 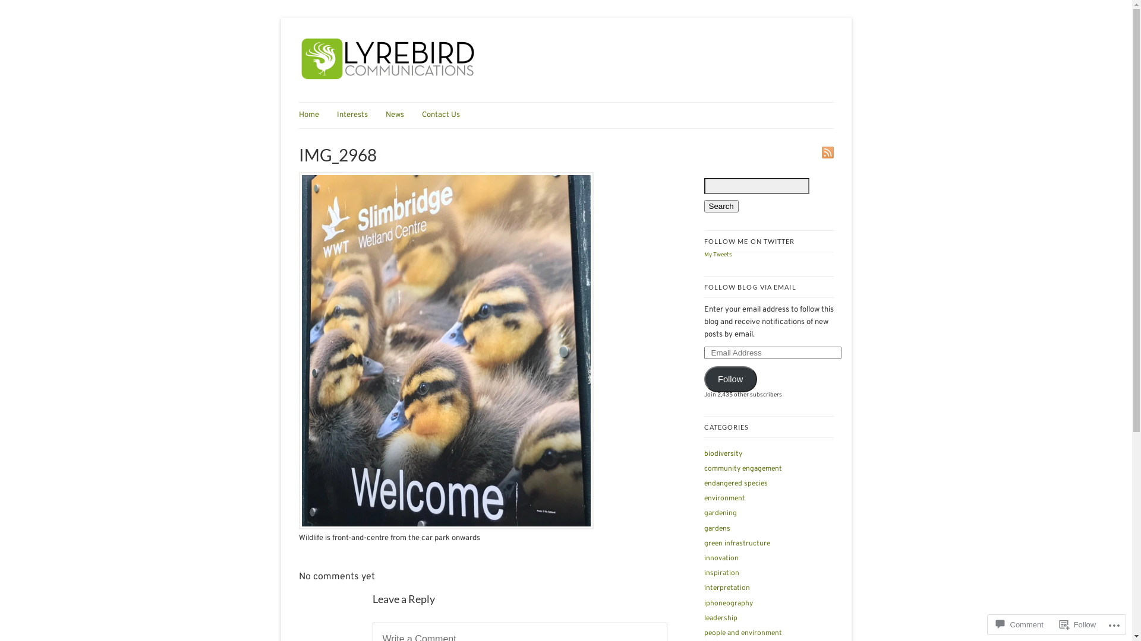 I want to click on Search, so click(x=721, y=207).